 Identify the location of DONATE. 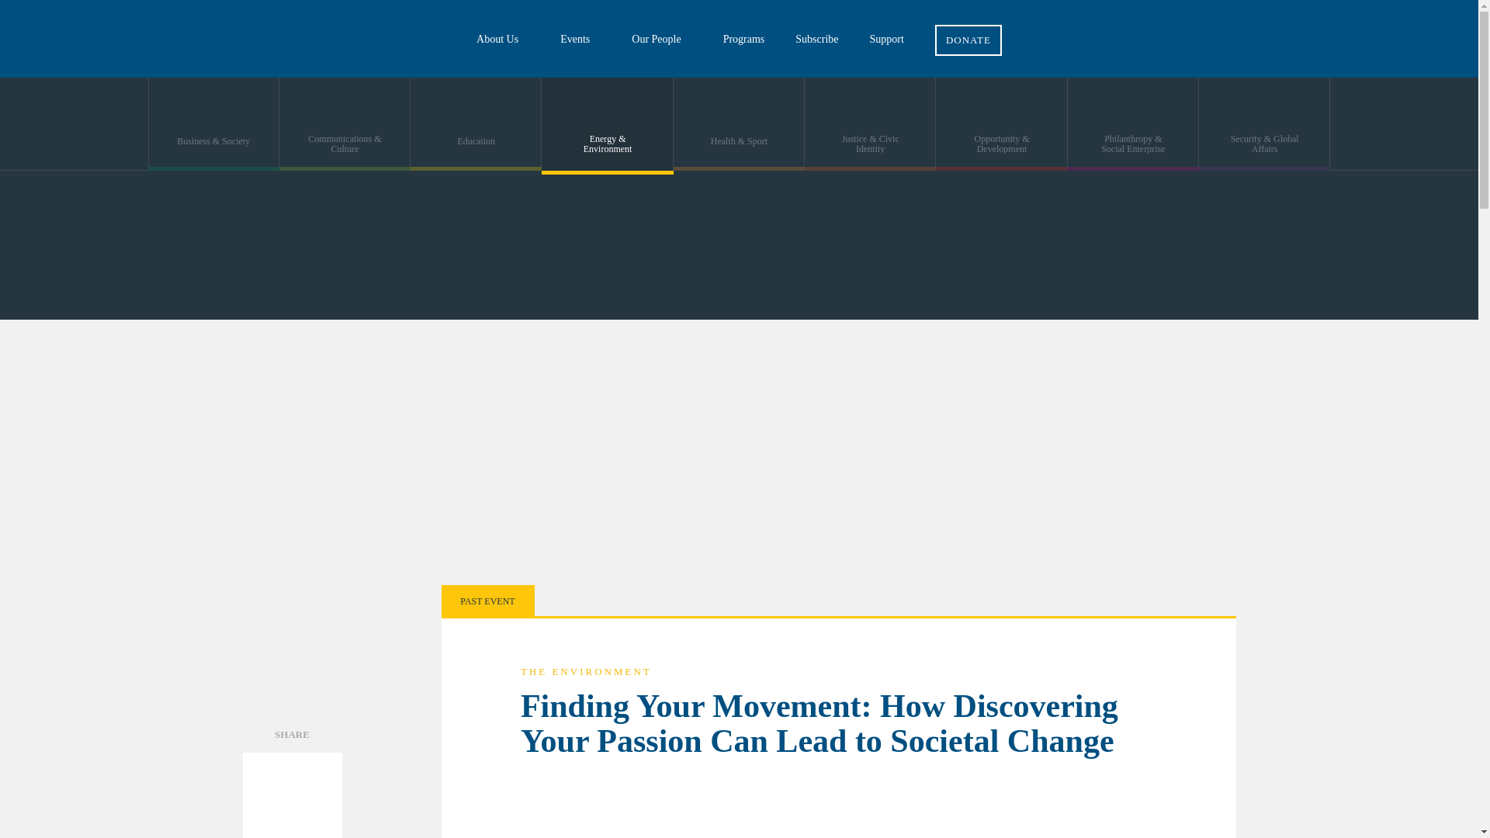
(968, 28).